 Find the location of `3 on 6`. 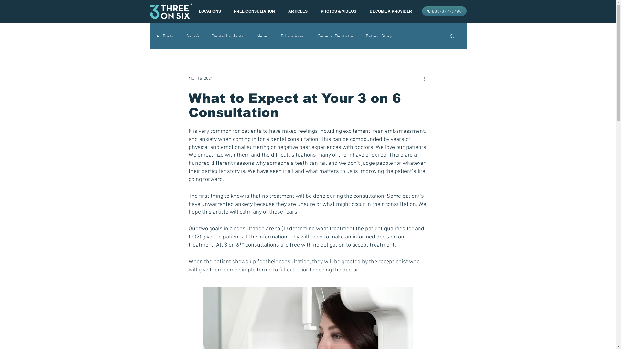

3 on 6 is located at coordinates (192, 36).